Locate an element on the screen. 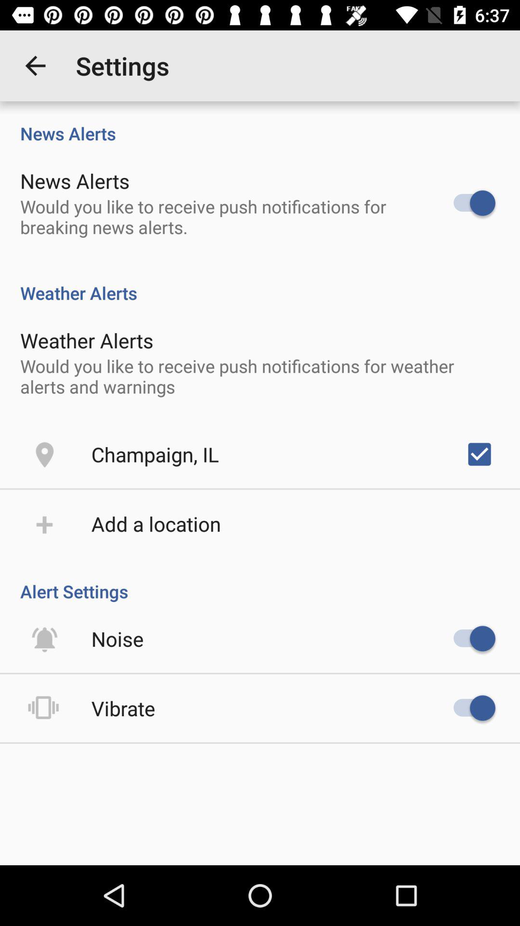 The height and width of the screenshot is (926, 520). swipe until the alert settings item is located at coordinates (260, 581).